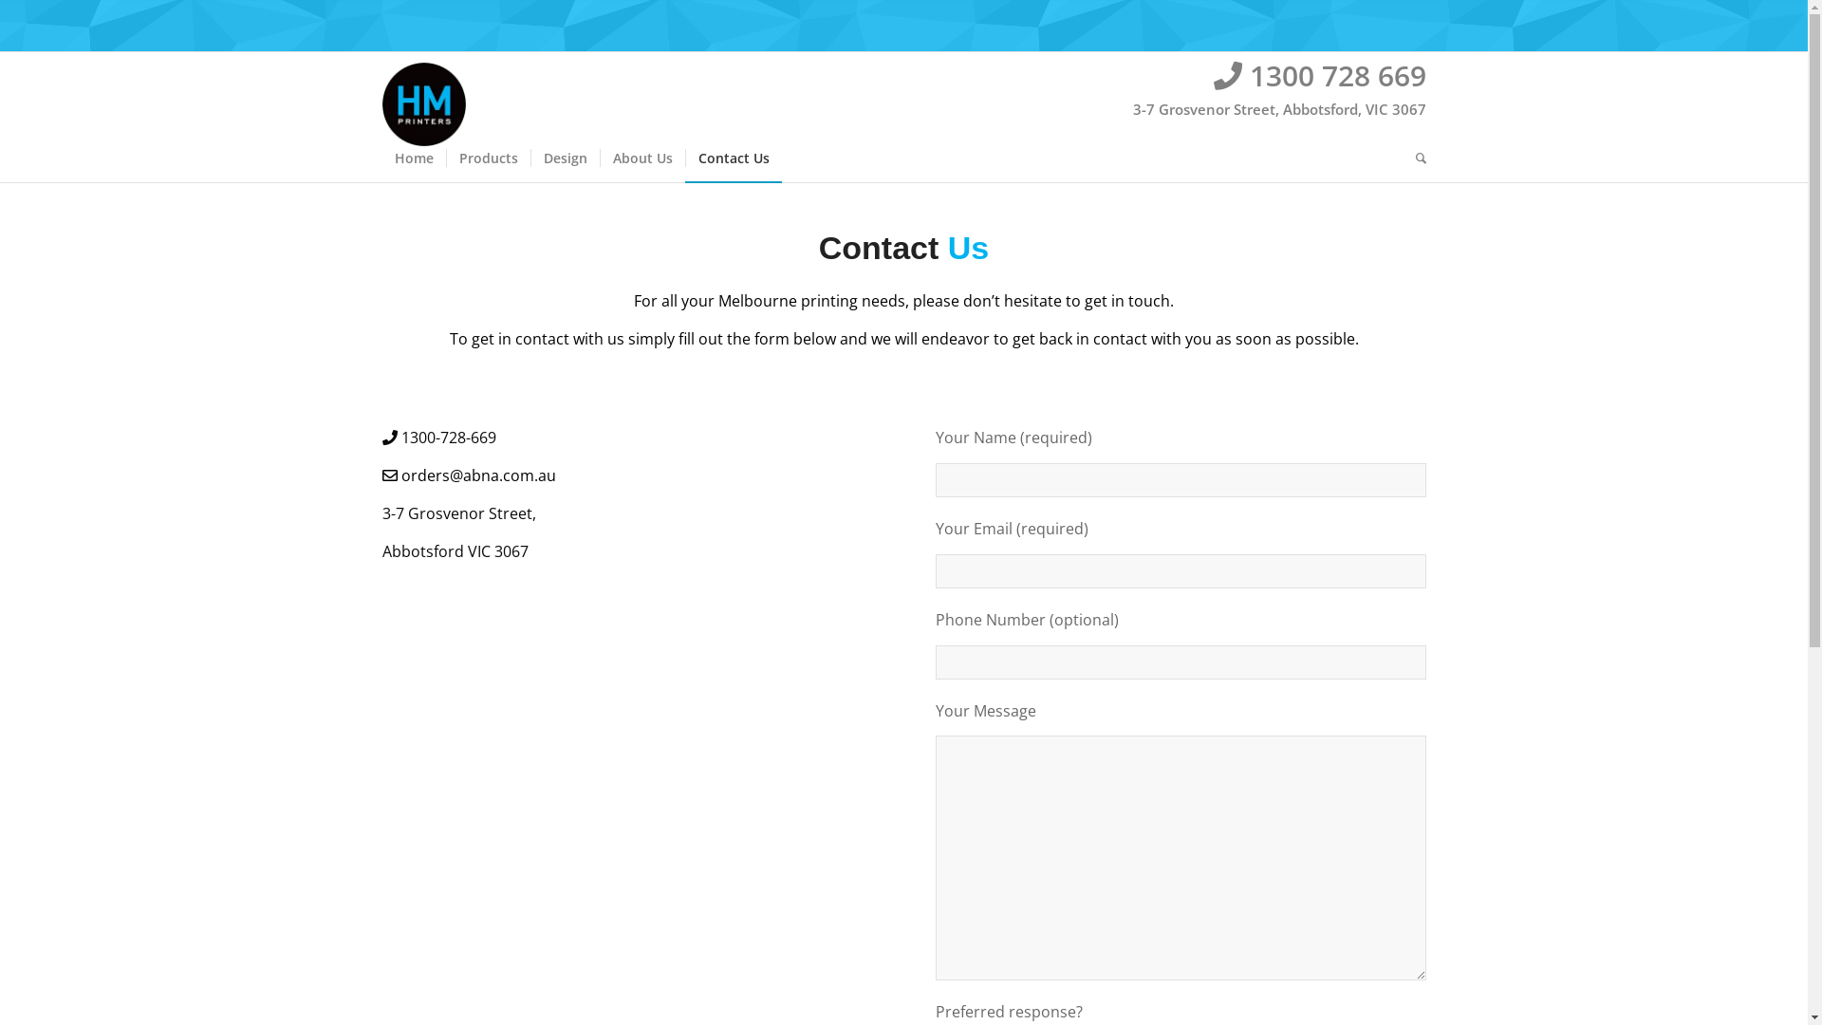  What do you see at coordinates (478, 475) in the screenshot?
I see `orders@abna.com.au` at bounding box center [478, 475].